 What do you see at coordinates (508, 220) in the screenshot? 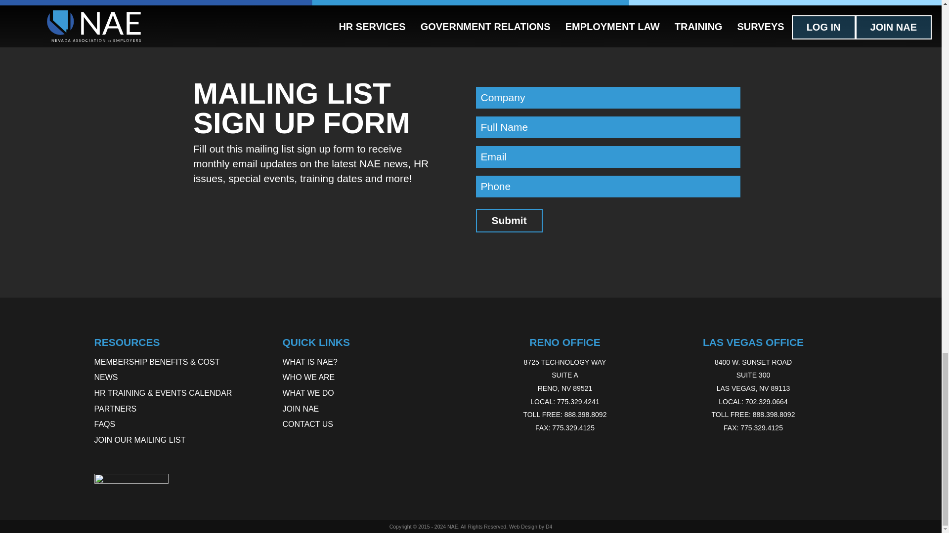
I see `Submit` at bounding box center [508, 220].